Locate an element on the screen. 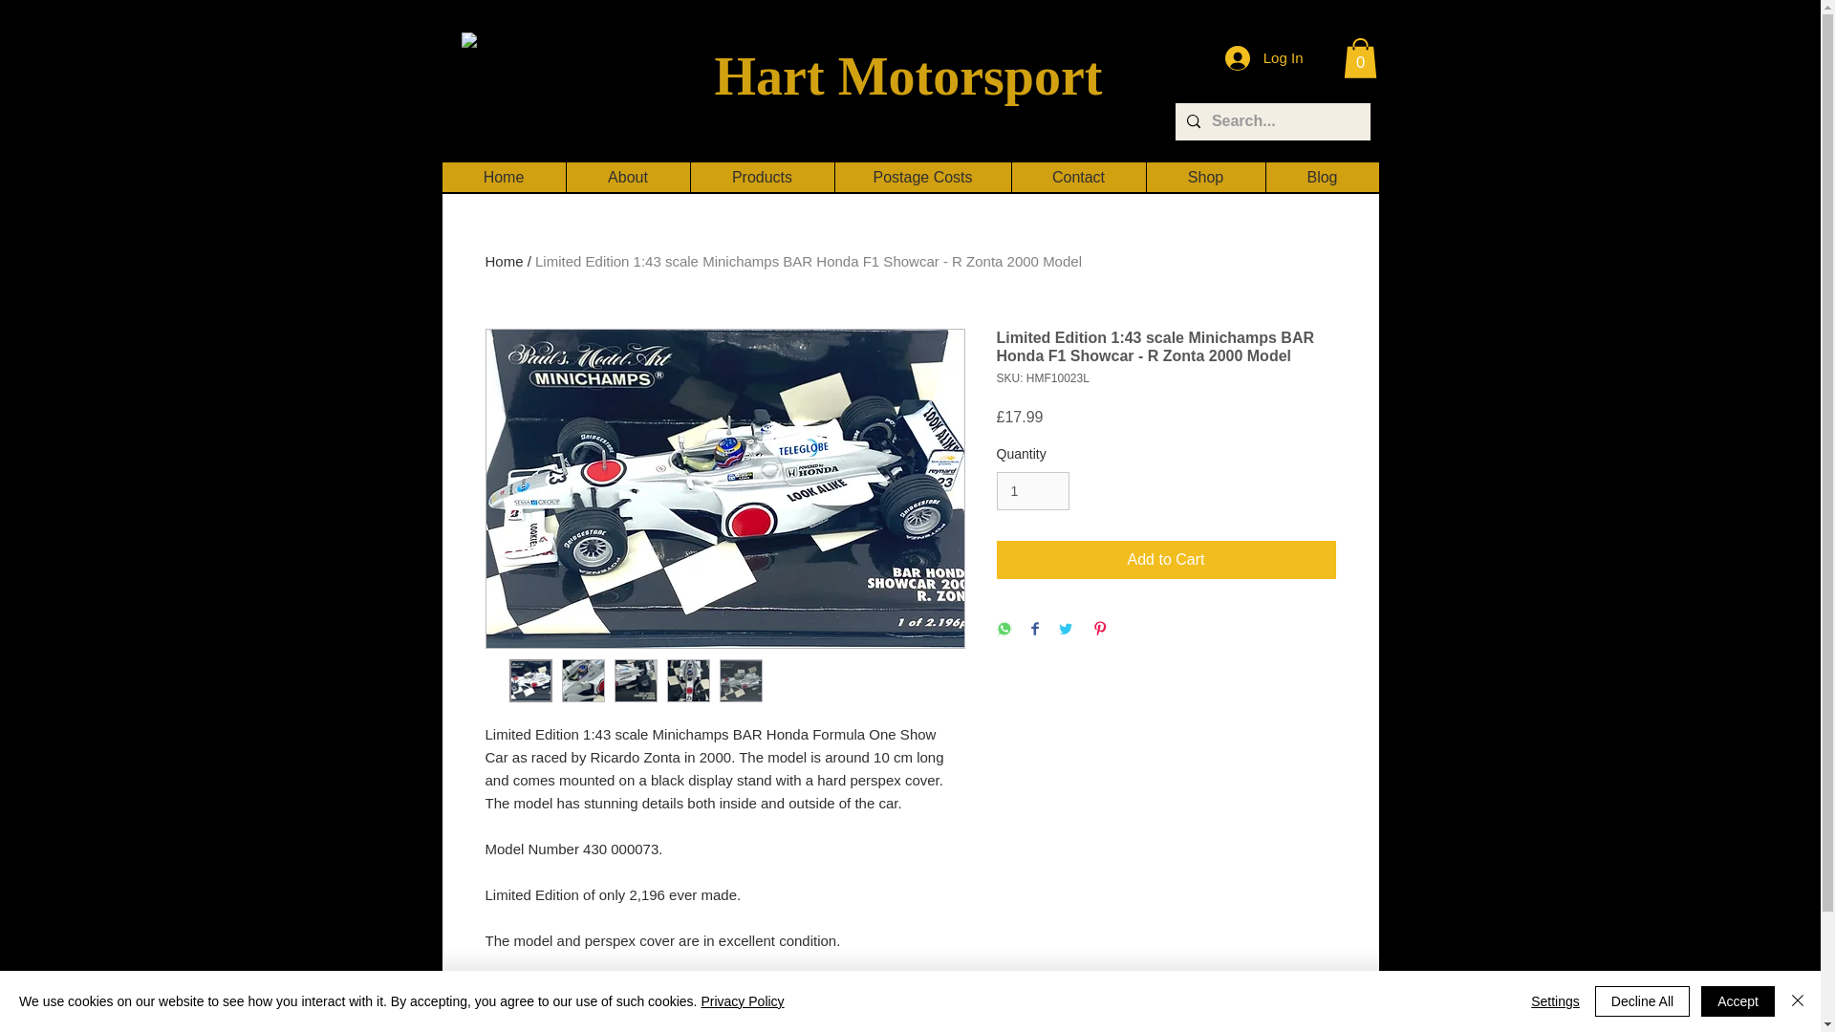 Image resolution: width=1835 pixels, height=1032 pixels. About is located at coordinates (627, 176).